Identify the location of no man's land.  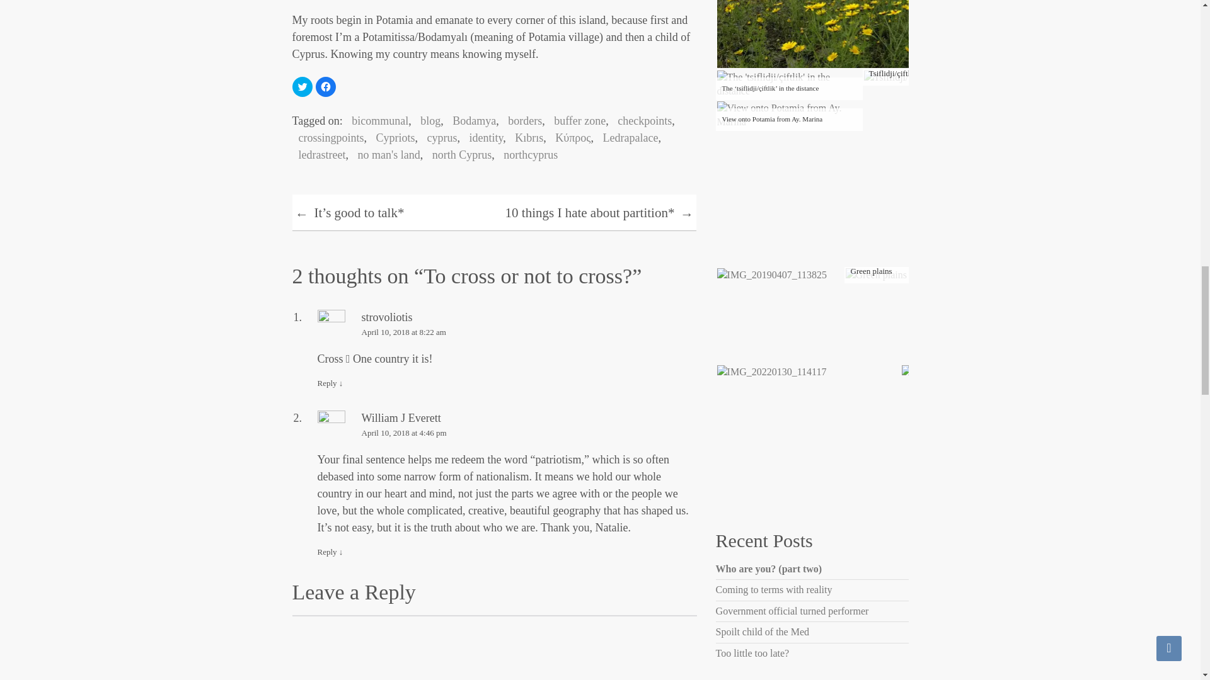
(385, 155).